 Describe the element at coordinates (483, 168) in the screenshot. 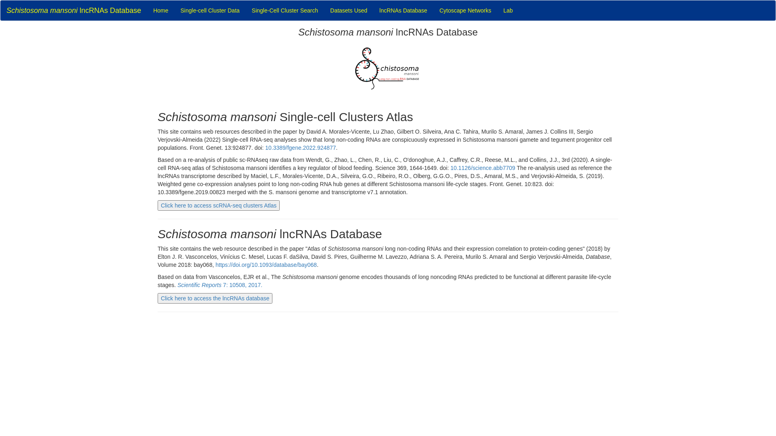

I see `10.1126/science.abb7709` at that location.